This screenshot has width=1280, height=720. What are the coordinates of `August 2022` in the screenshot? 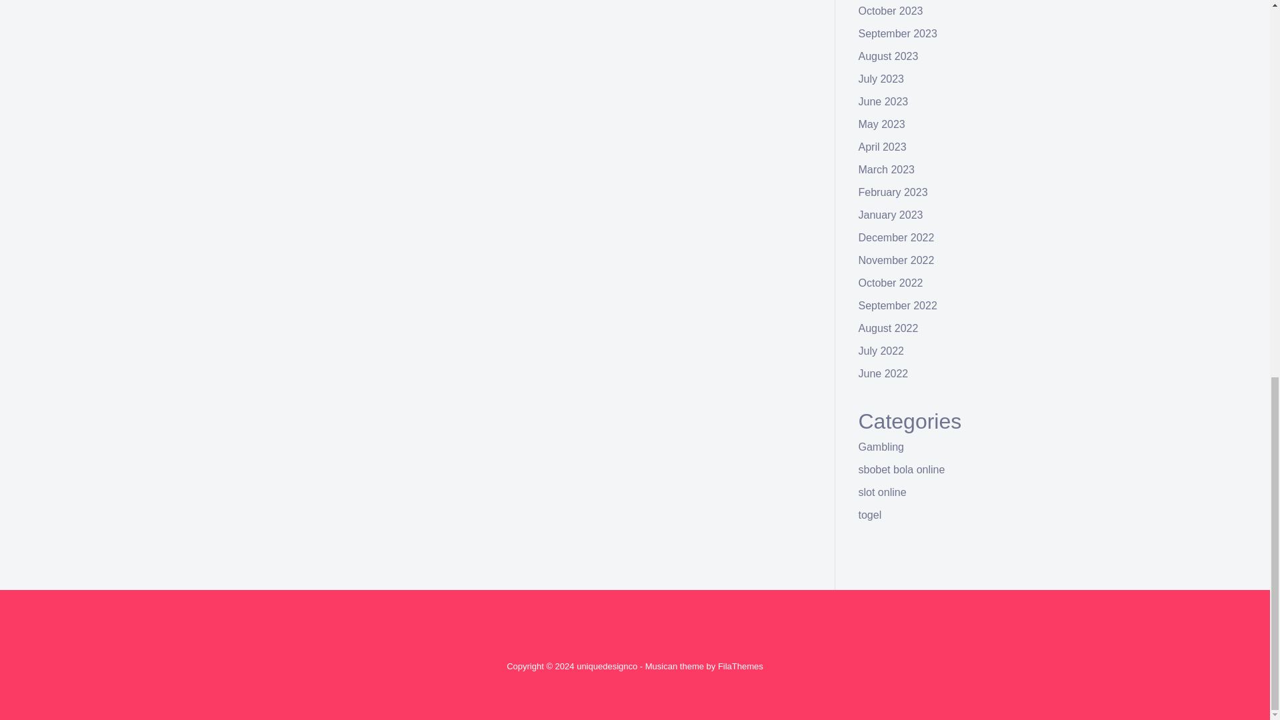 It's located at (889, 328).